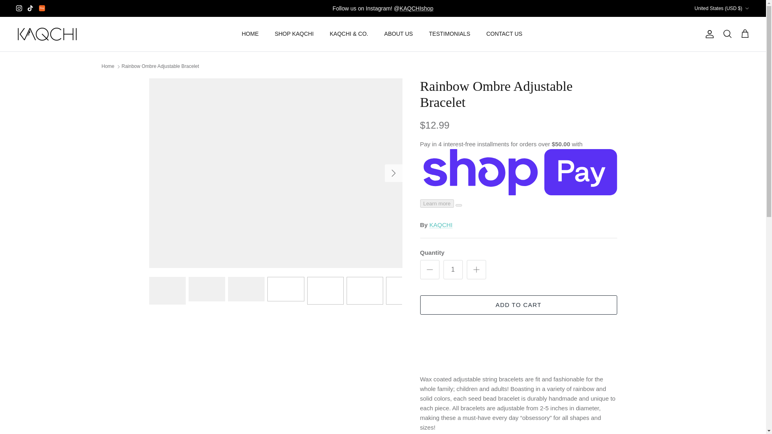 This screenshot has width=772, height=434. Describe the element at coordinates (429, 269) in the screenshot. I see `Minus` at that location.